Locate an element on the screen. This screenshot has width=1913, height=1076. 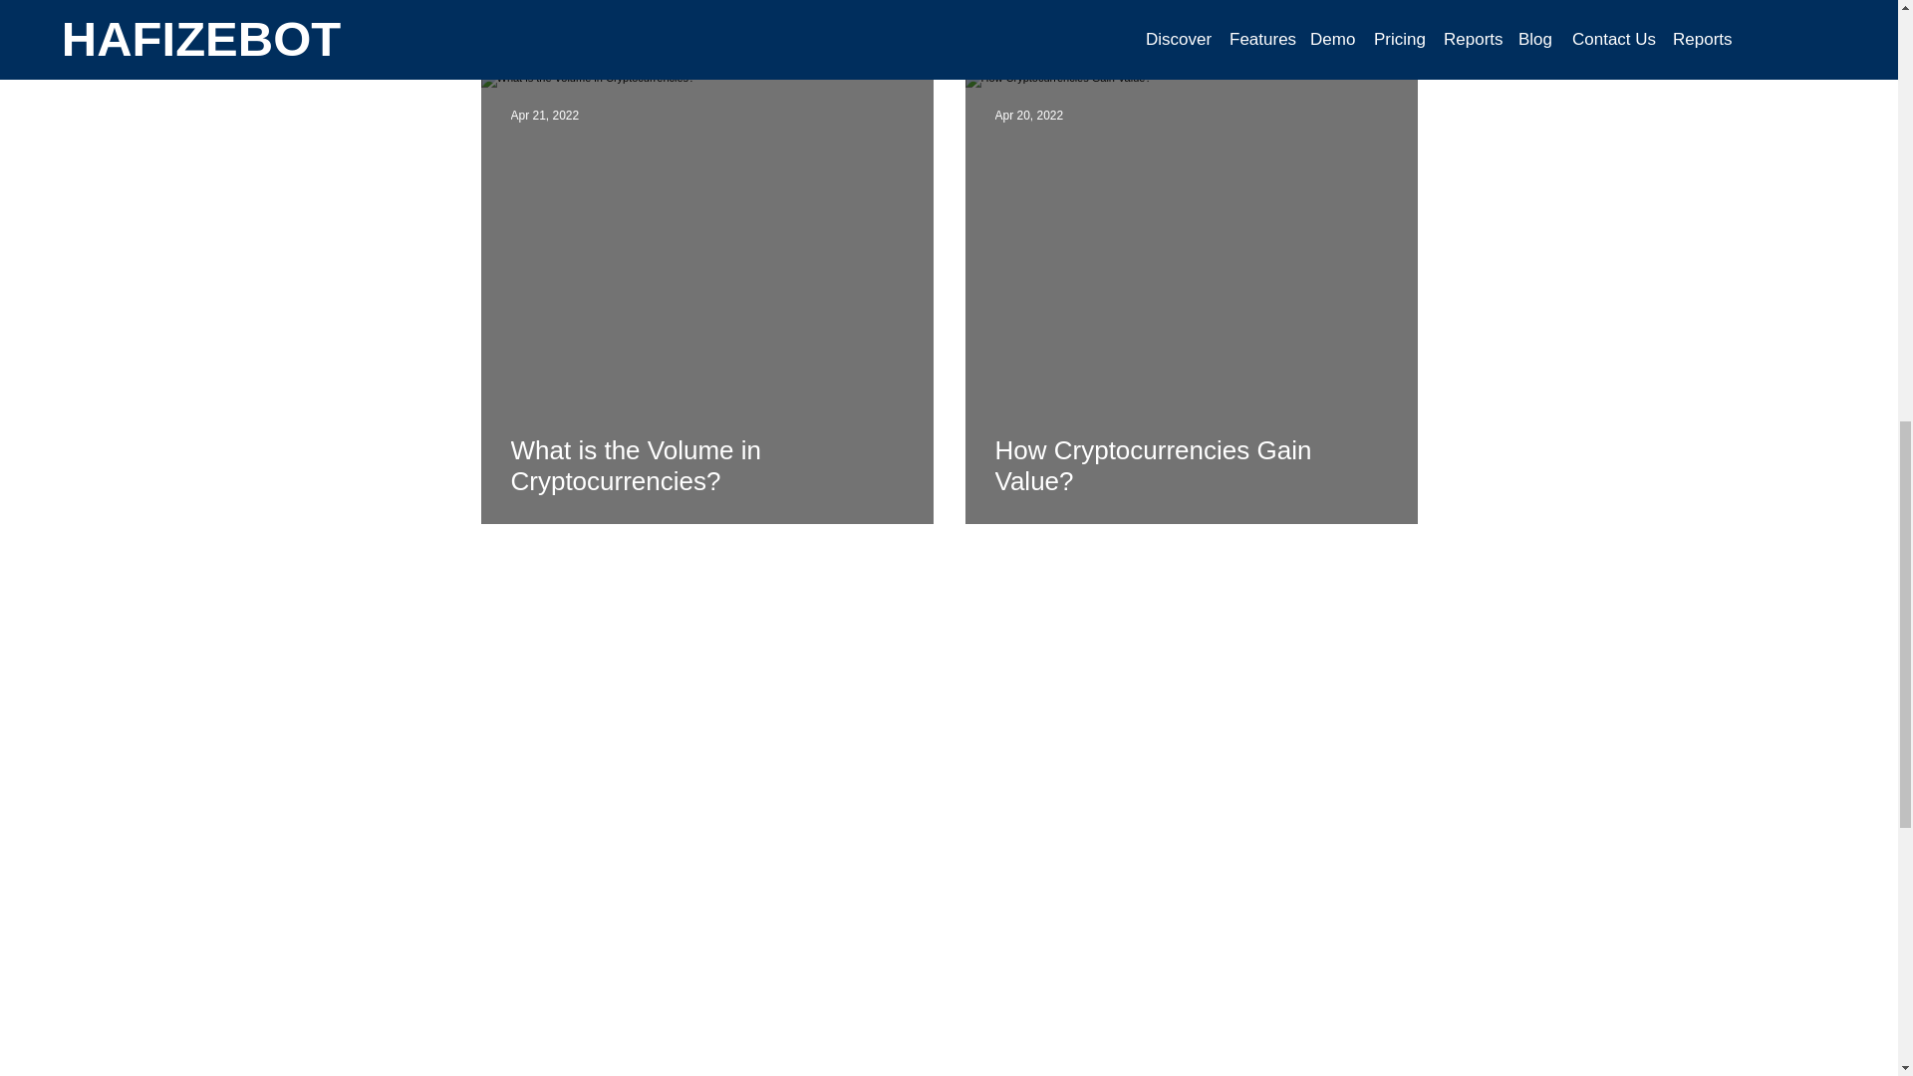
How Cryptocurrencies Gain Value? is located at coordinates (1191, 465).